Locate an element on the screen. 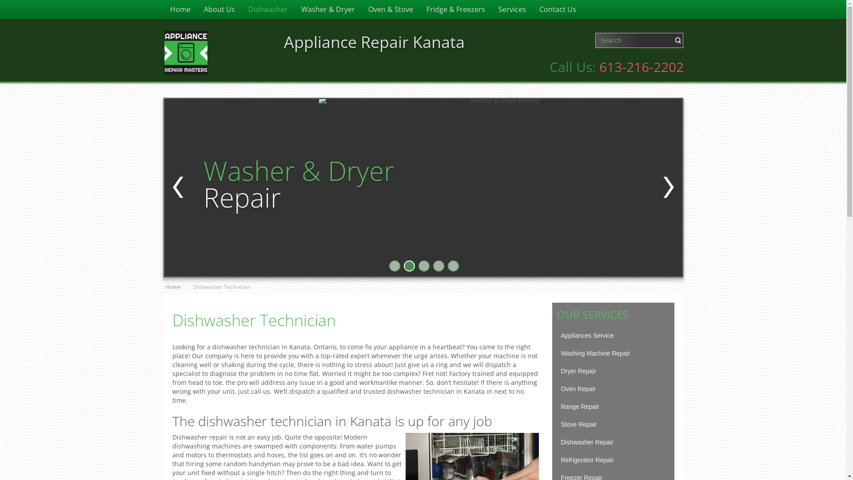 This screenshot has height=480, width=853. Oven Repair is located at coordinates (613, 389).